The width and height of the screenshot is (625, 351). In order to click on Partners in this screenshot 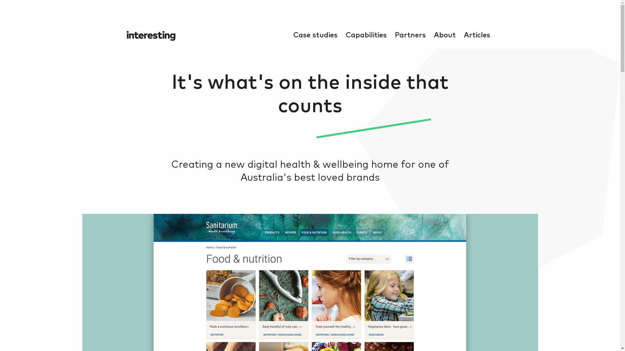, I will do `click(410, 35)`.